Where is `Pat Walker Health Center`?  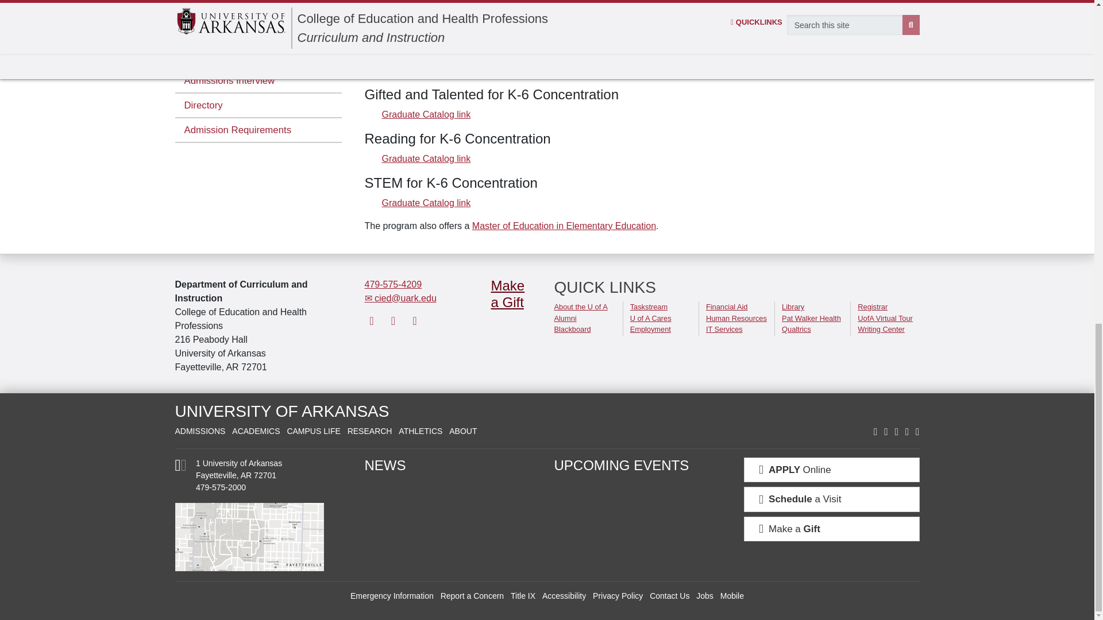 Pat Walker Health Center is located at coordinates (811, 318).